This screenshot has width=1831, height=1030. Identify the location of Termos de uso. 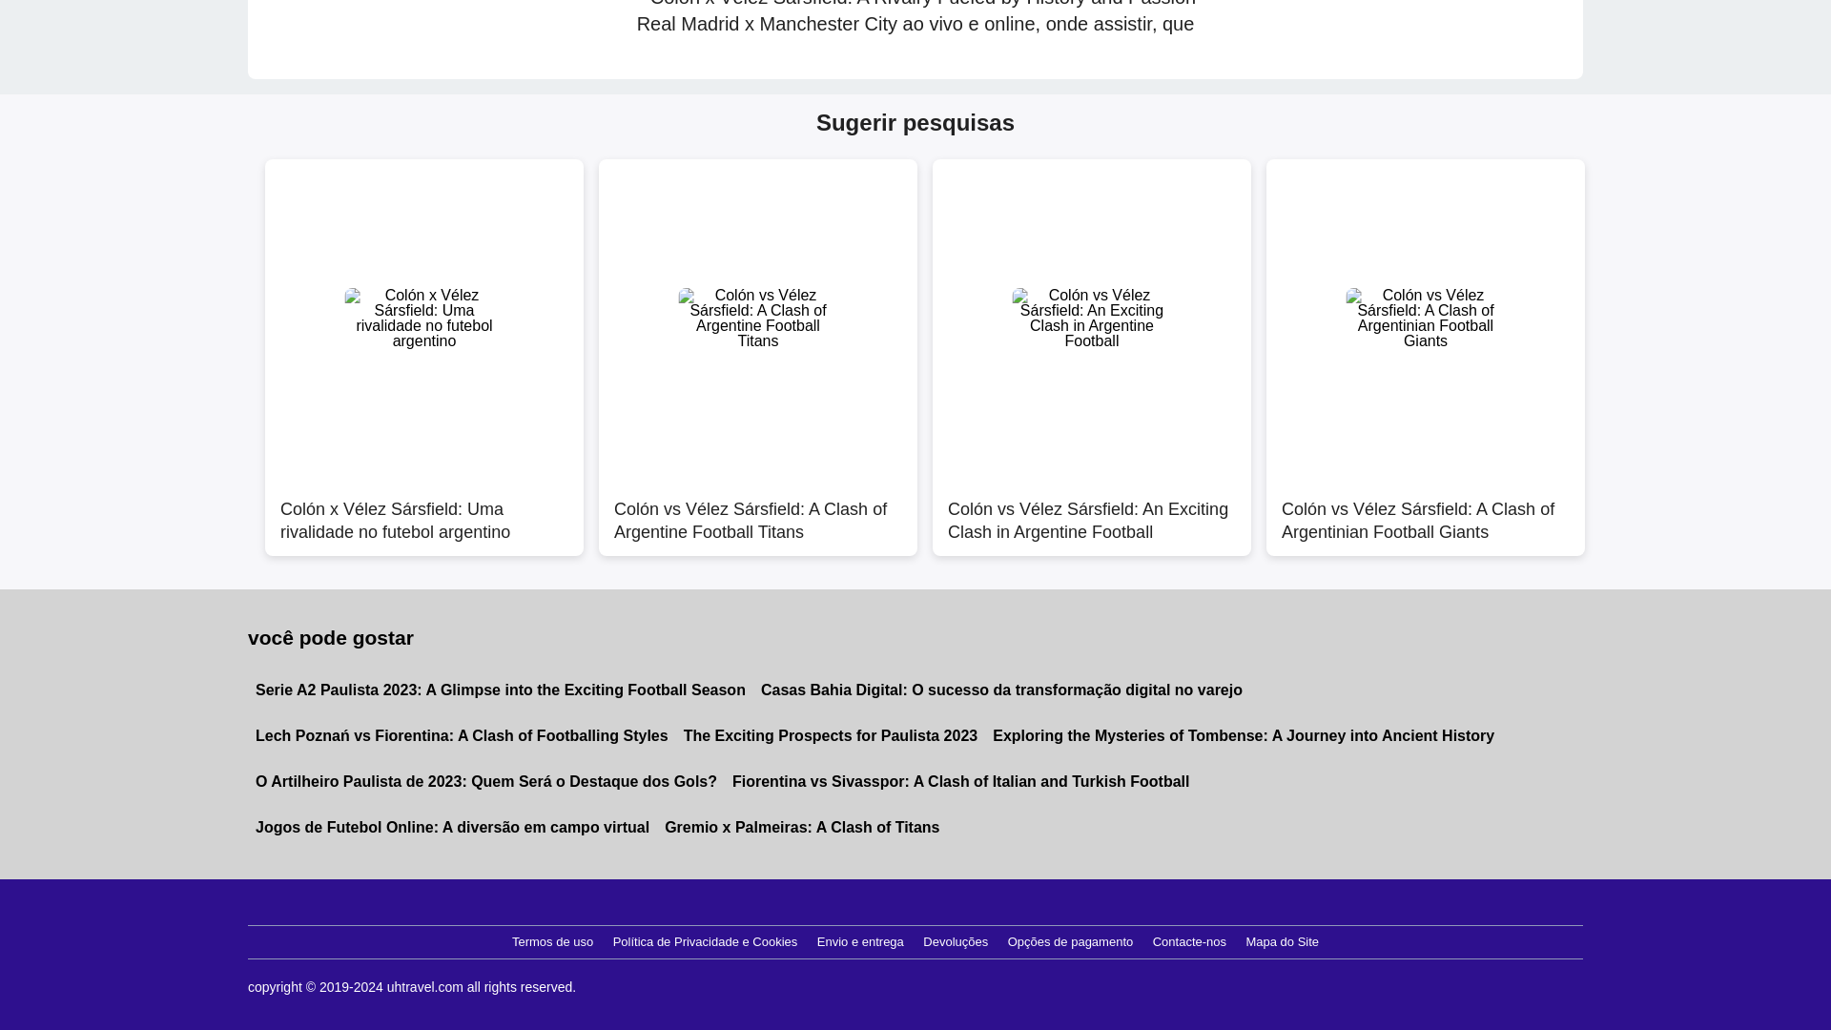
(552, 942).